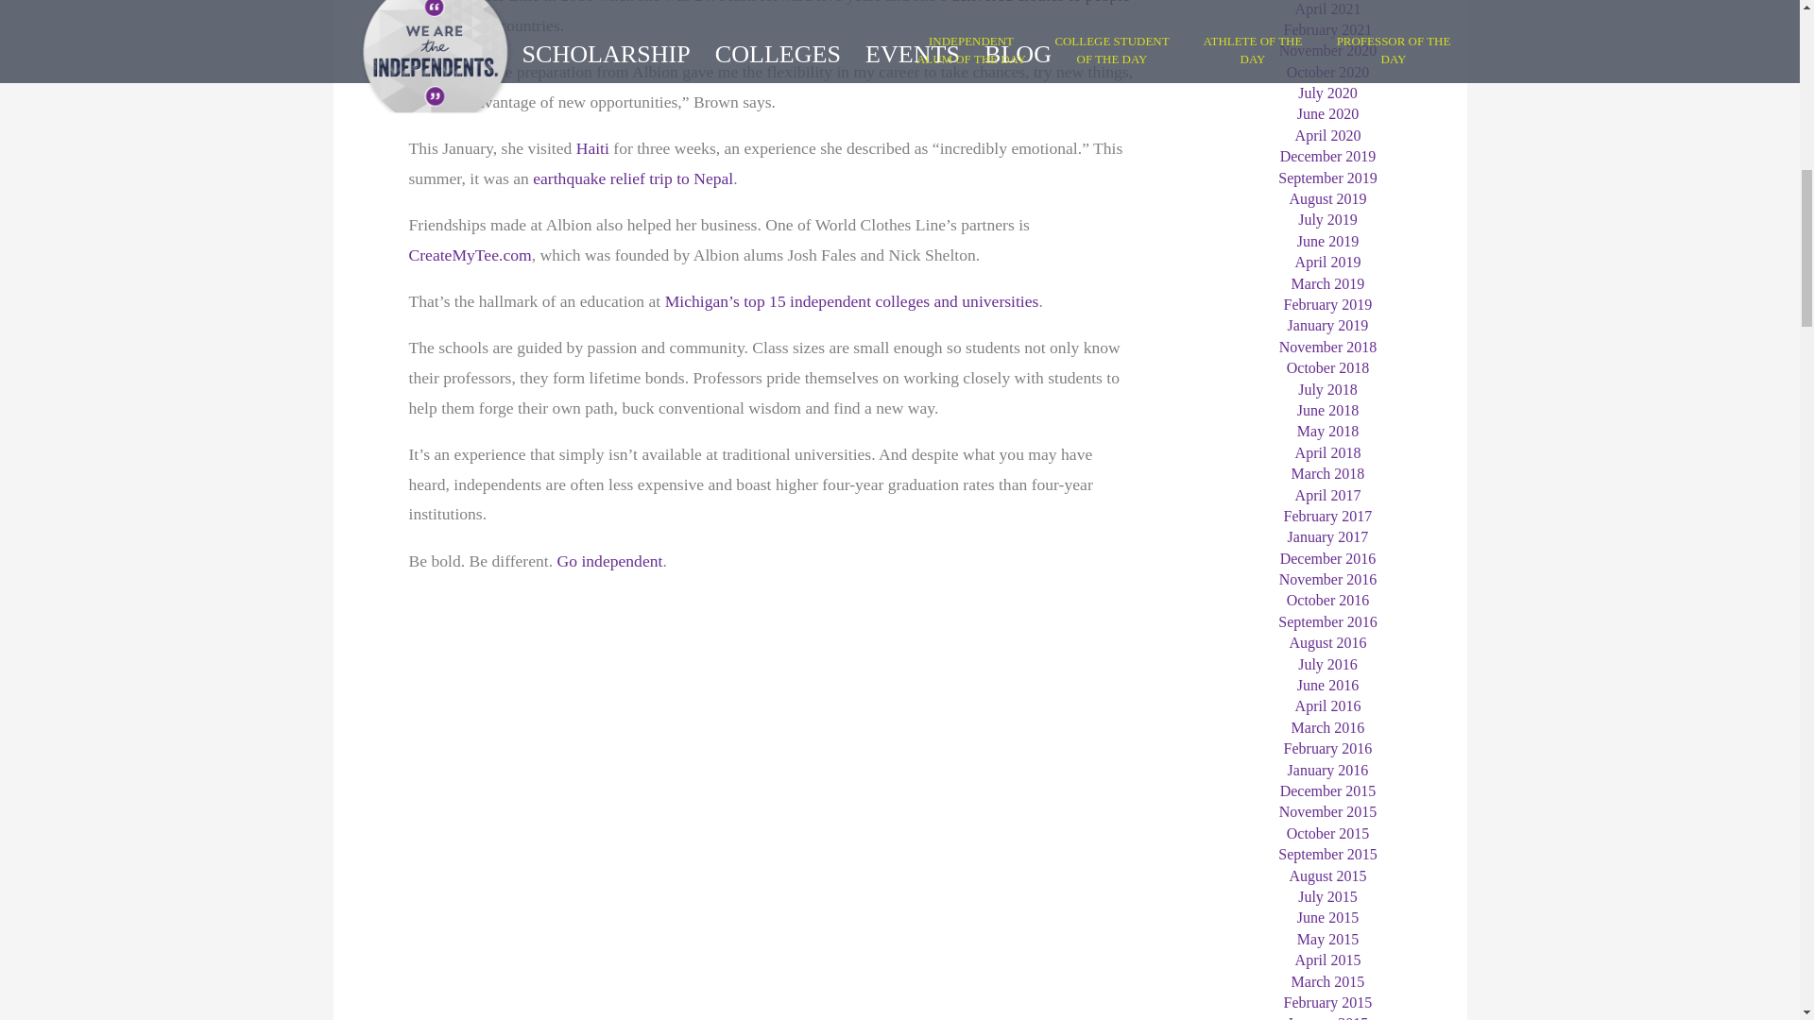 The image size is (1814, 1020). What do you see at coordinates (852, 300) in the screenshot?
I see `Colleges` at bounding box center [852, 300].